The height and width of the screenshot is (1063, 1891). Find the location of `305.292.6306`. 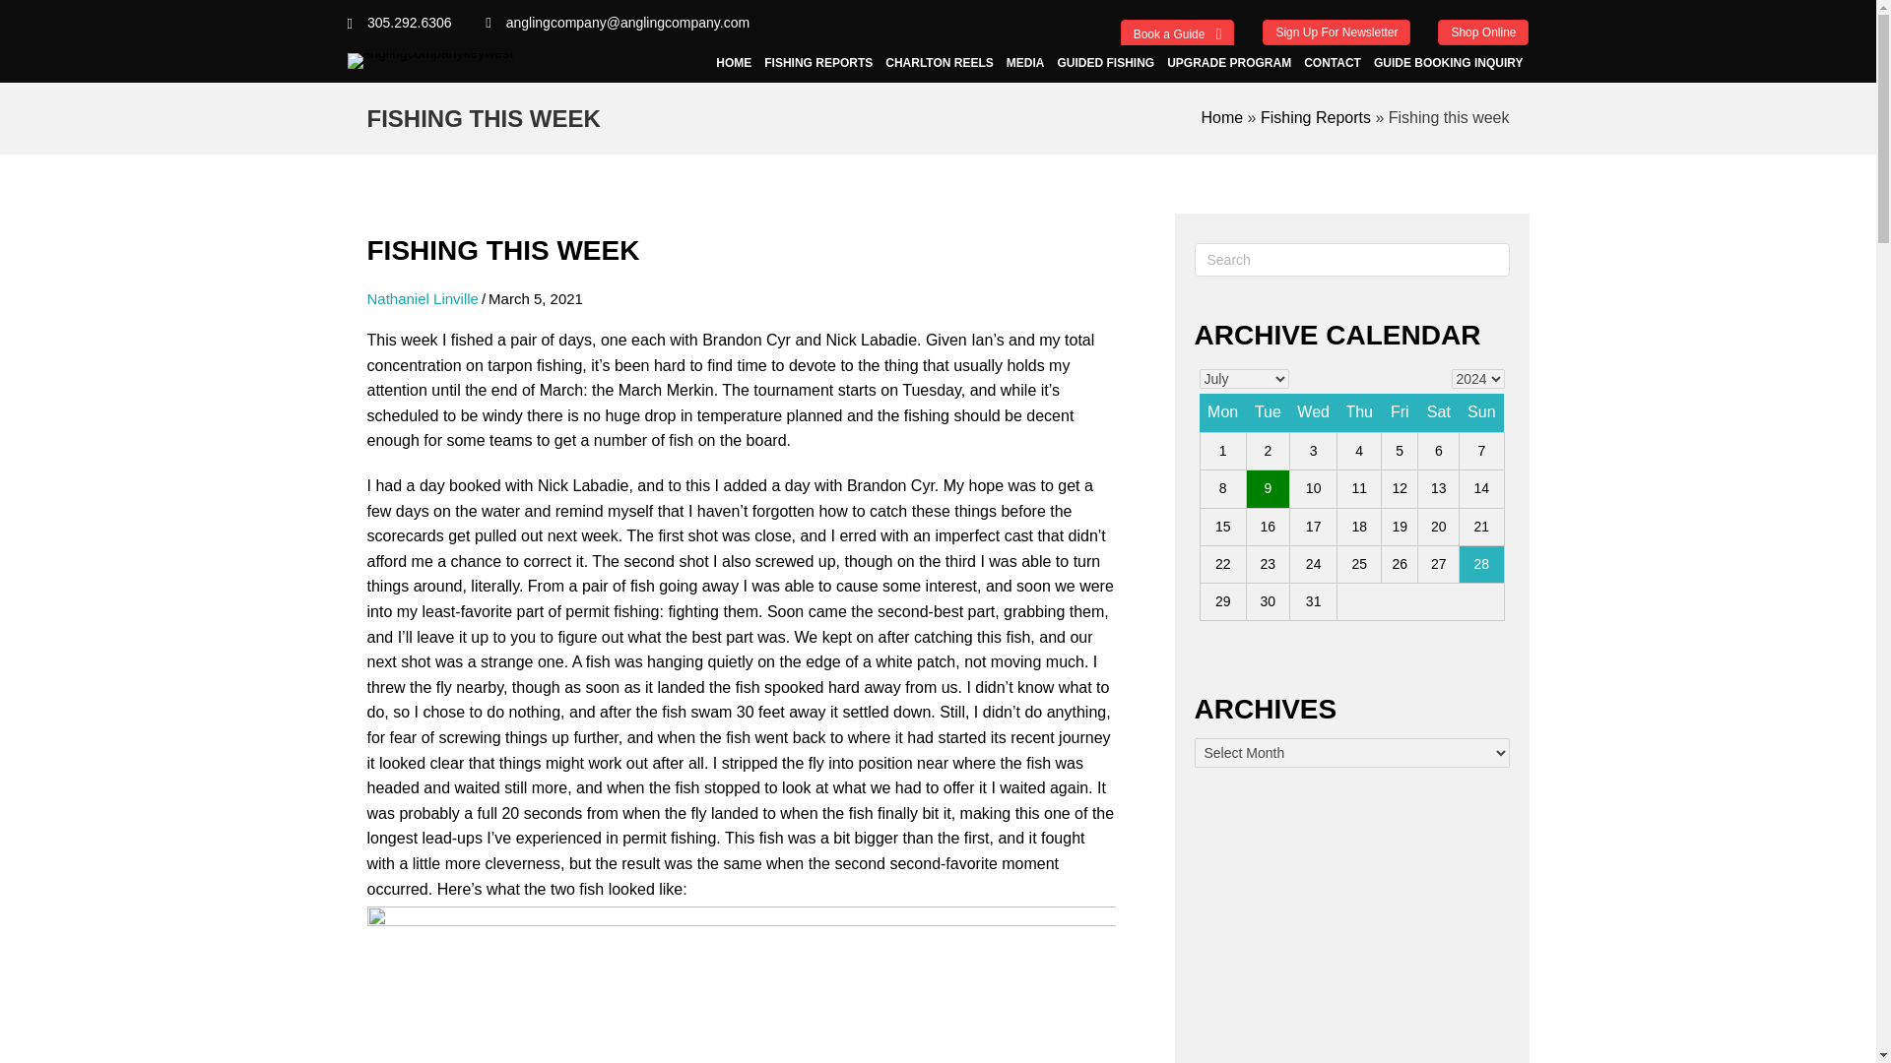

305.292.6306 is located at coordinates (409, 23).